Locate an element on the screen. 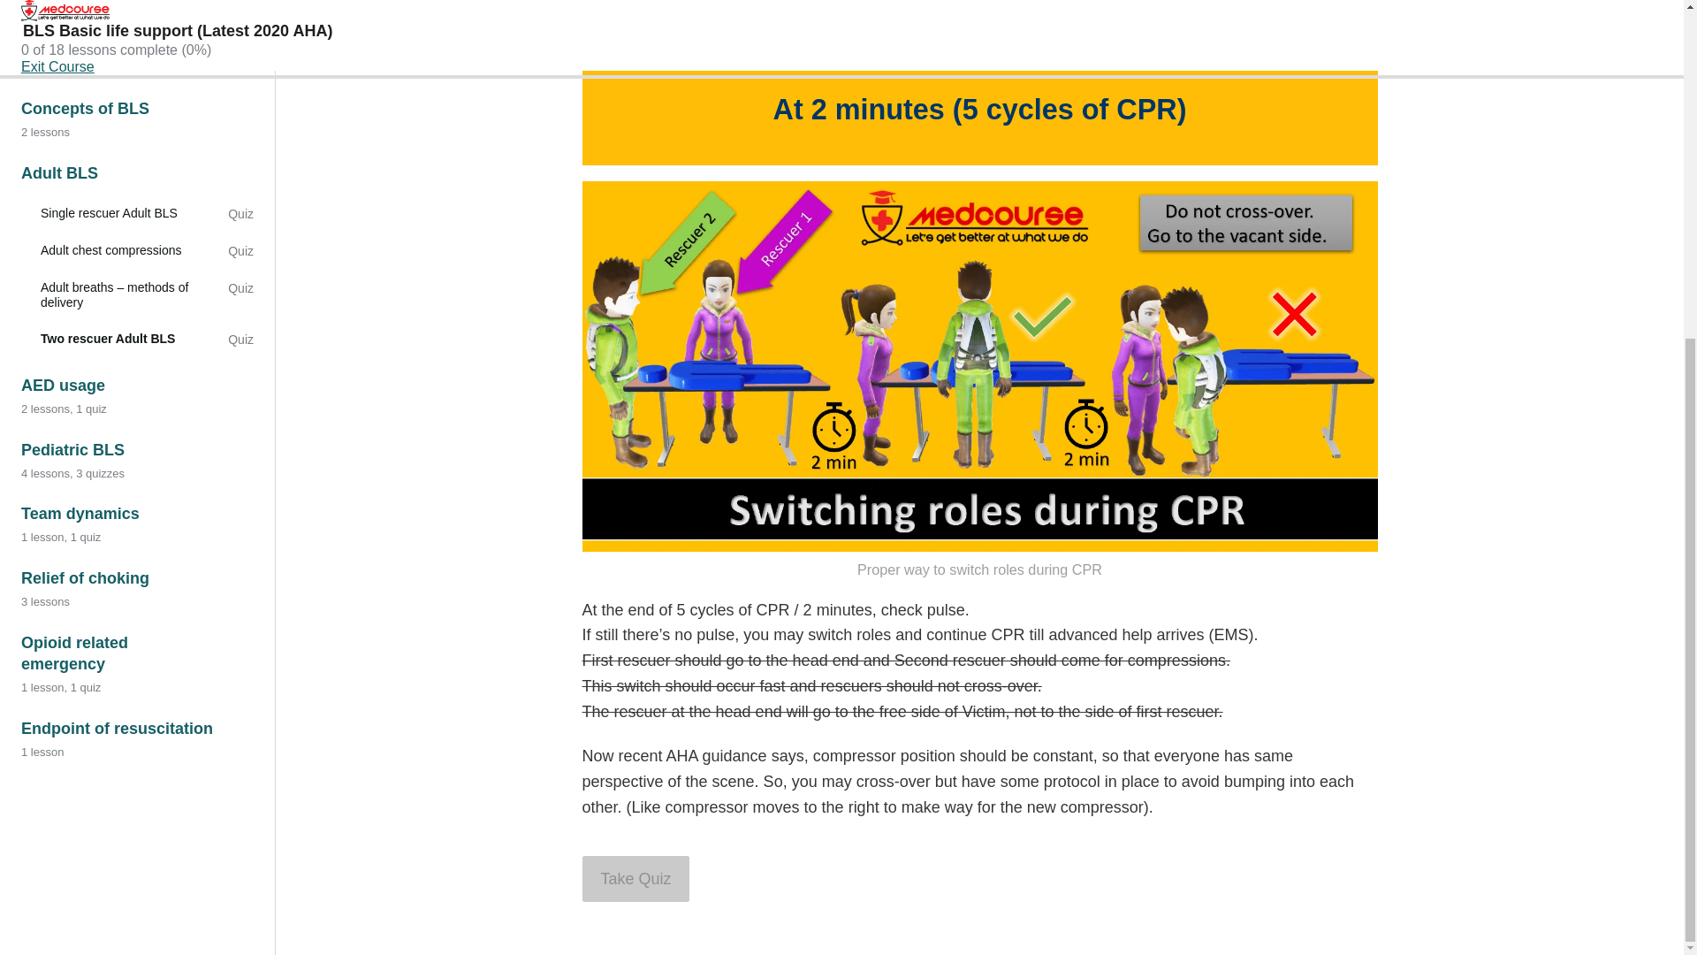 The image size is (1697, 955). Relief of choking is located at coordinates (136, 64).